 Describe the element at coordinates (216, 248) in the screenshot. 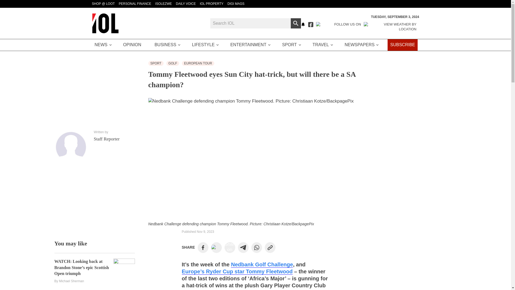

I see `Share on Twitter` at that location.